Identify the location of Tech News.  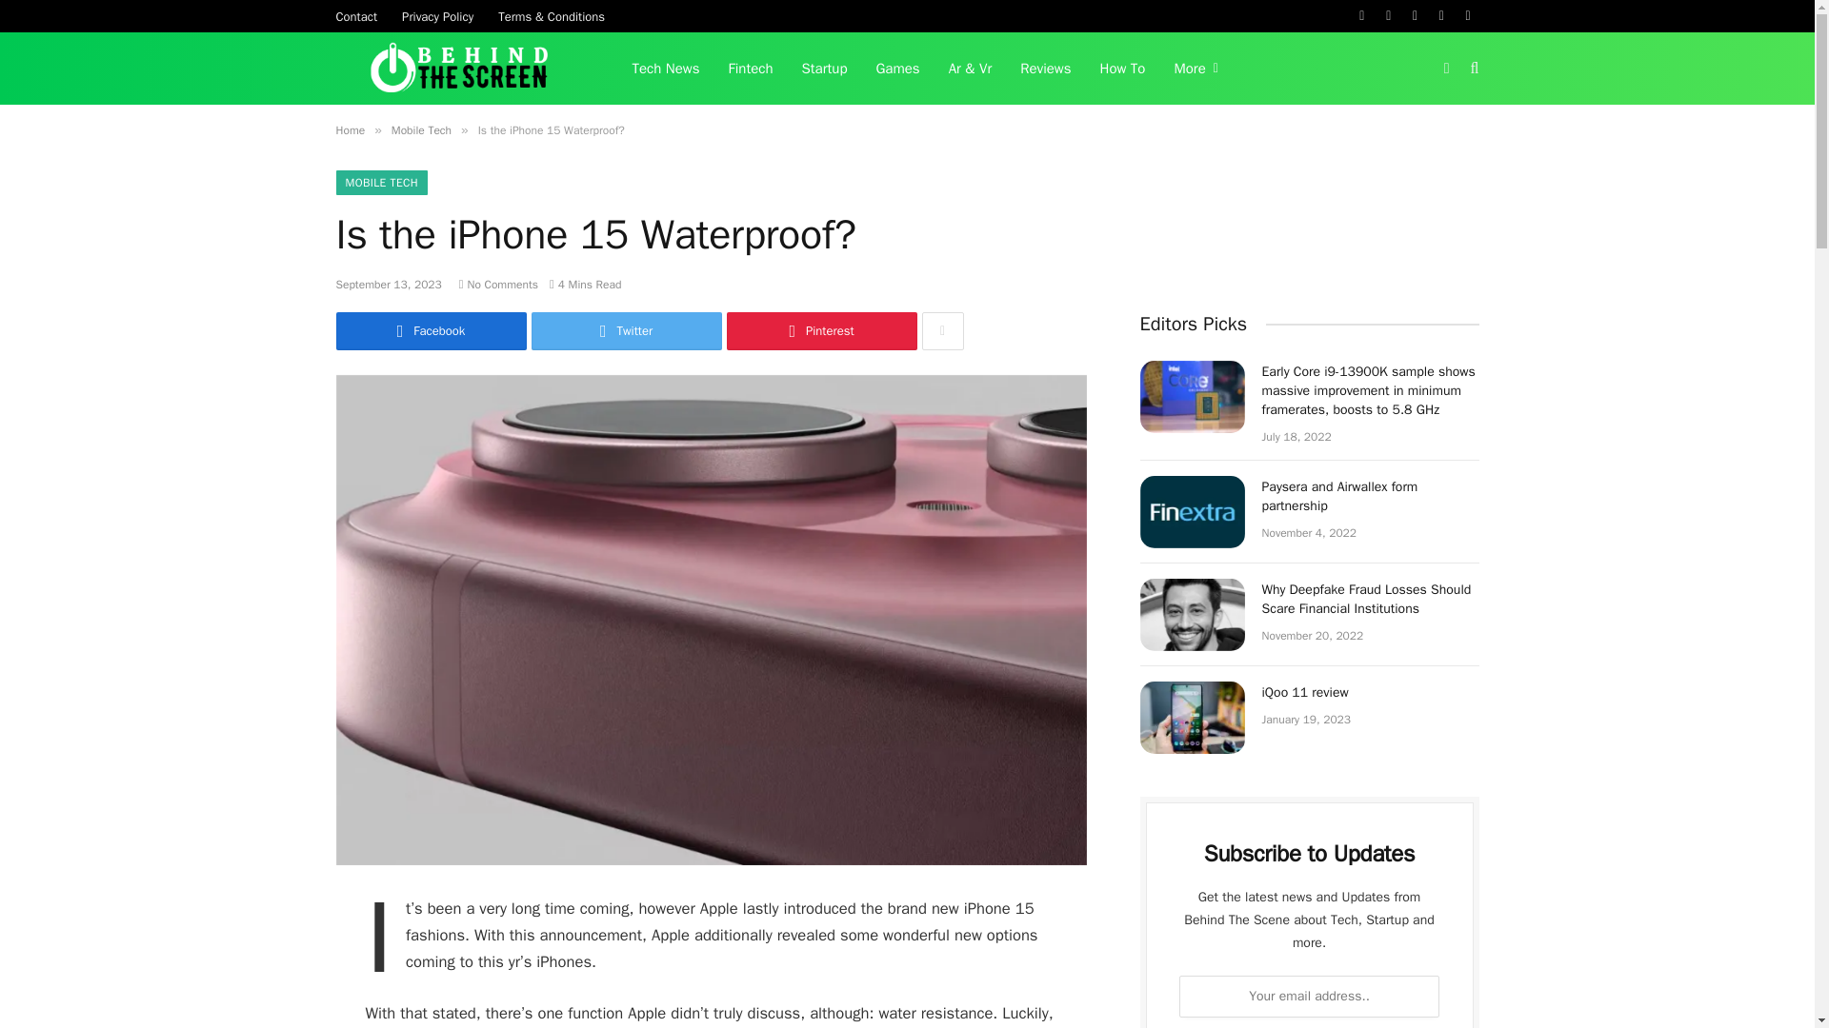
(665, 69).